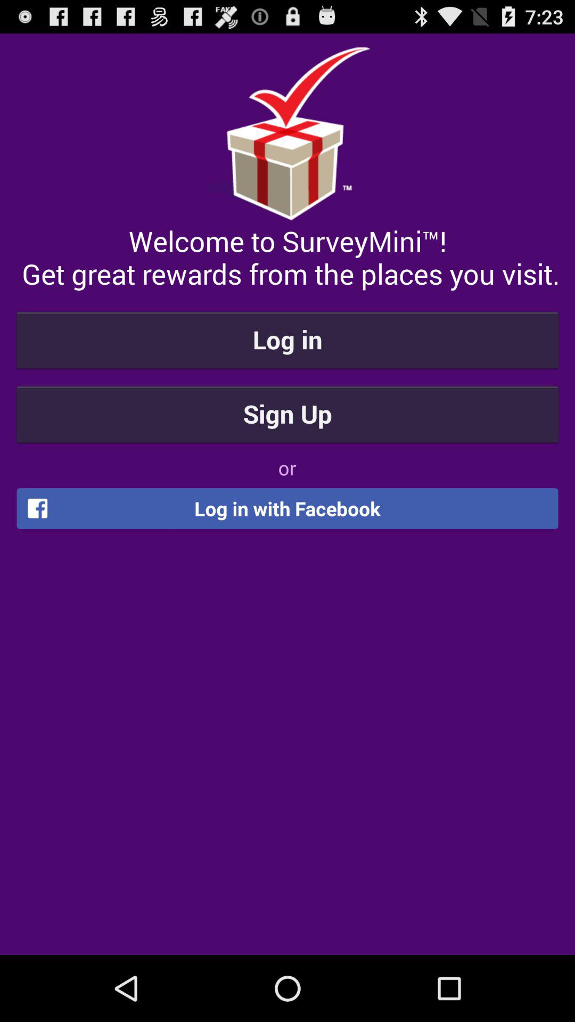 The height and width of the screenshot is (1022, 575). Describe the element at coordinates (287, 414) in the screenshot. I see `jump until the sign up` at that location.